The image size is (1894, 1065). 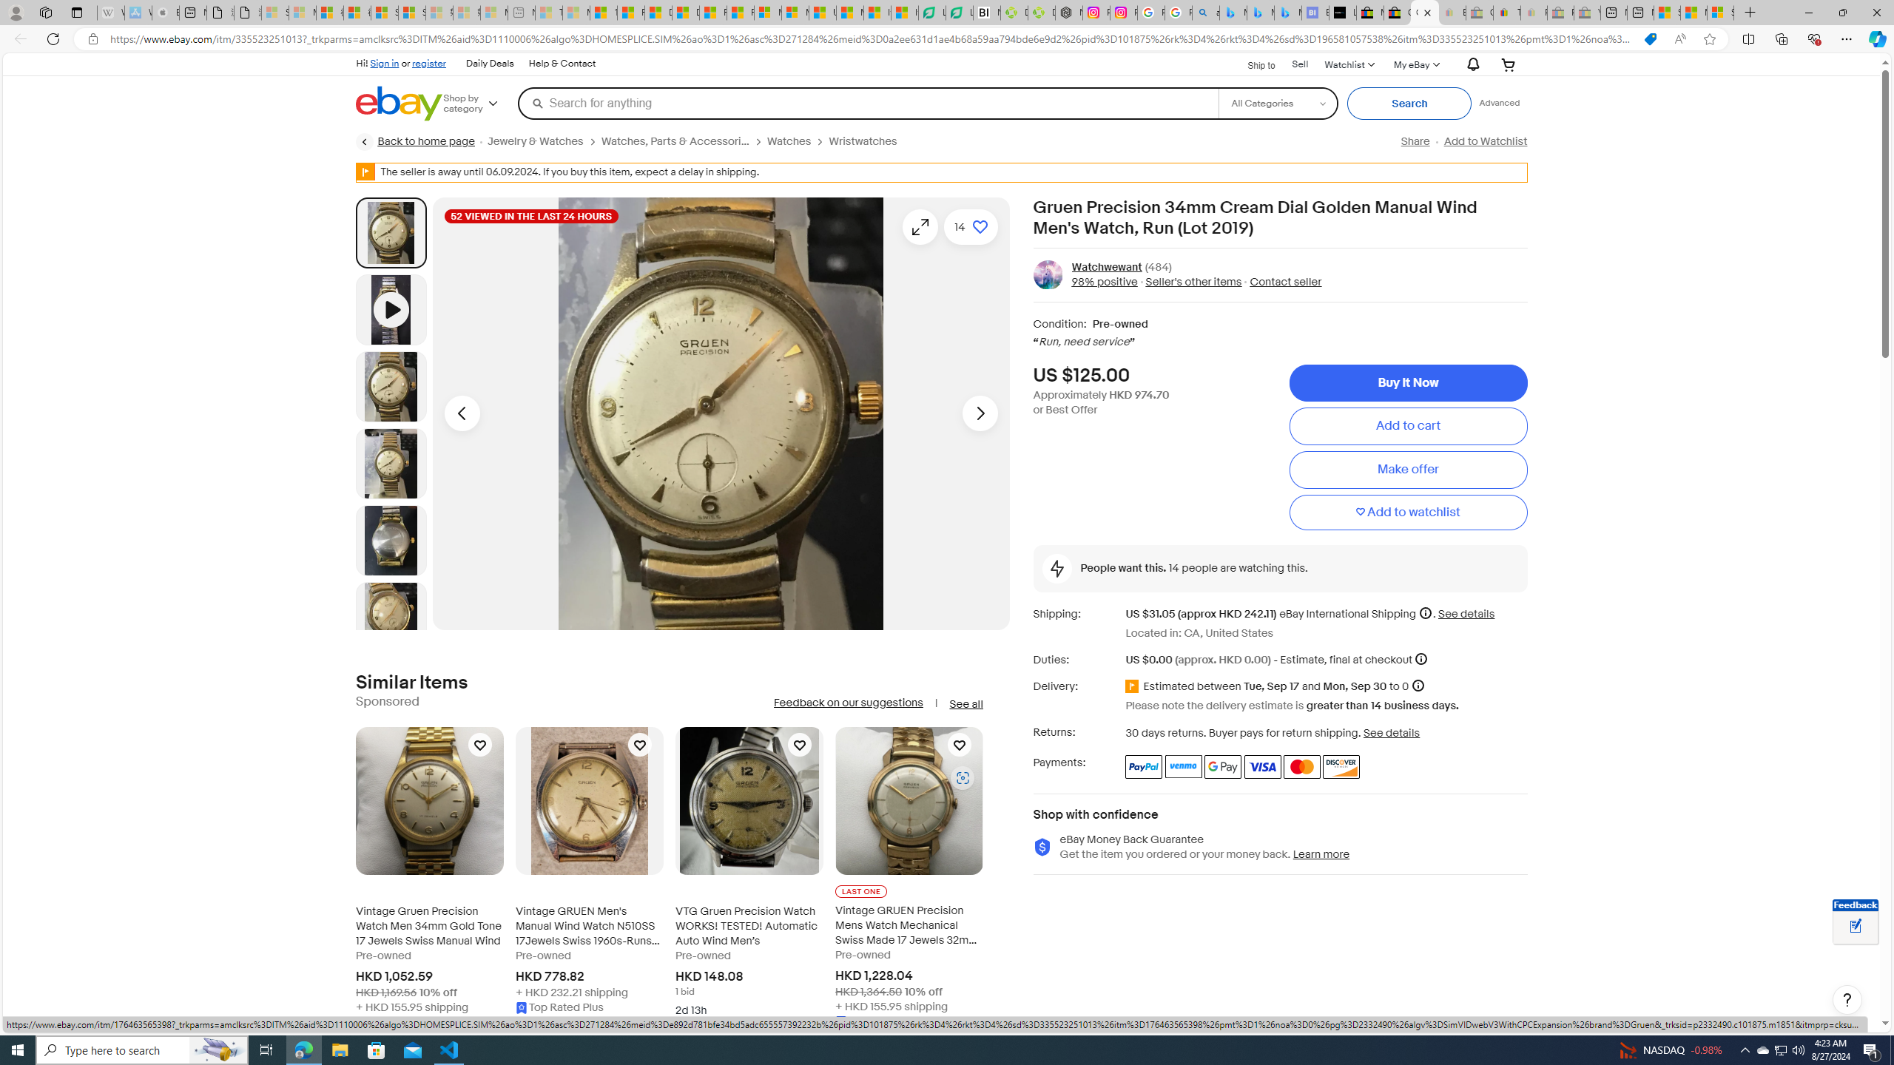 What do you see at coordinates (1107, 267) in the screenshot?
I see `Watchwewant` at bounding box center [1107, 267].